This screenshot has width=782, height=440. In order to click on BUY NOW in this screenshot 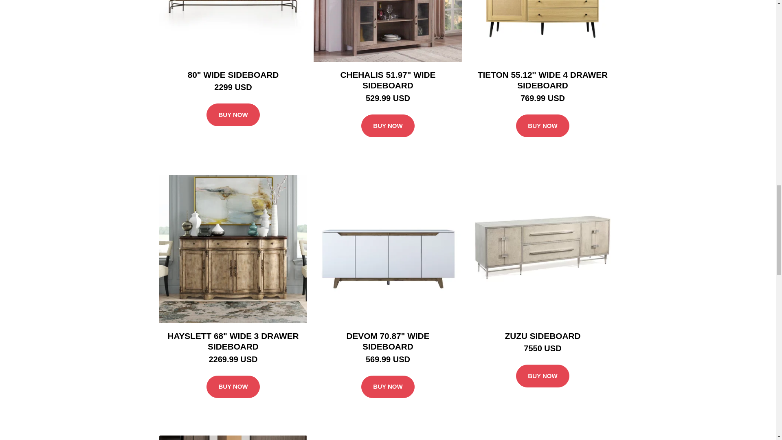, I will do `click(388, 387)`.